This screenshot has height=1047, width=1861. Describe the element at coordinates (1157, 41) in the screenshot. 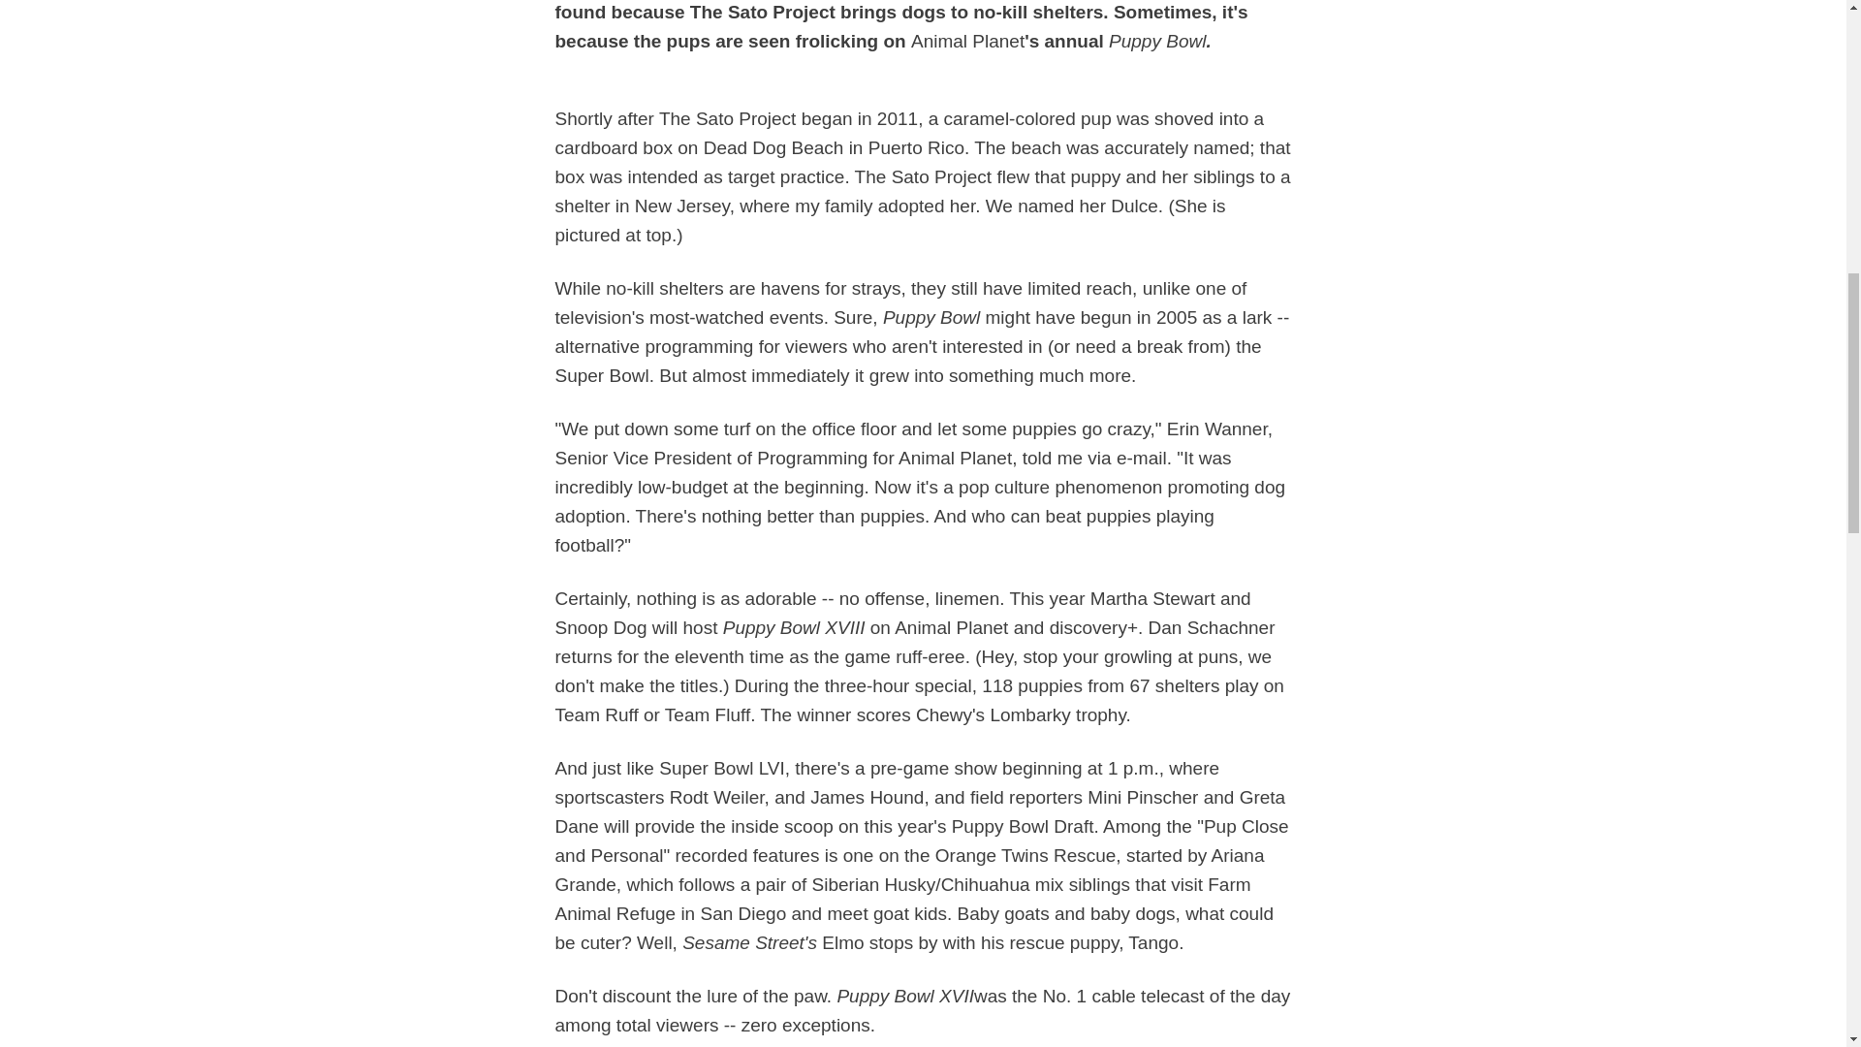

I see `Puppy Bowl` at that location.